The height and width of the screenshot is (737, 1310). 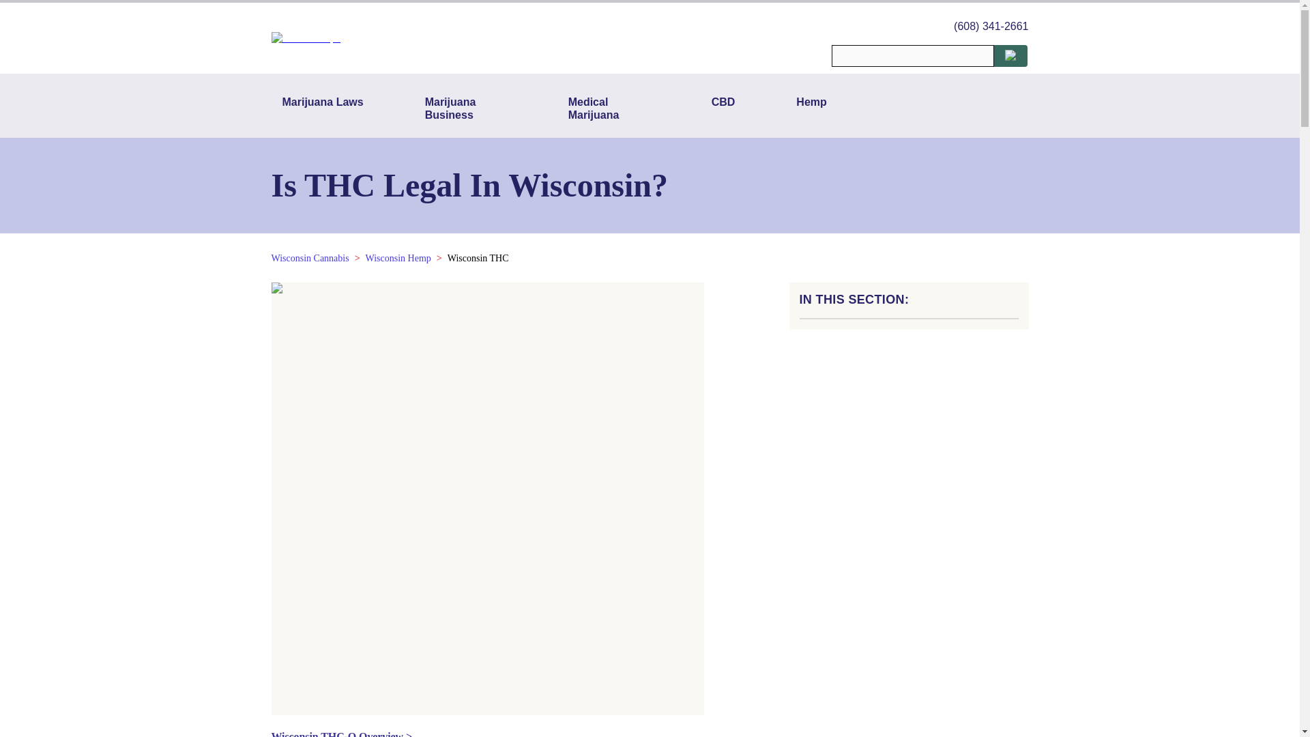 What do you see at coordinates (310, 258) in the screenshot?
I see `Wisconsin Cannabis` at bounding box center [310, 258].